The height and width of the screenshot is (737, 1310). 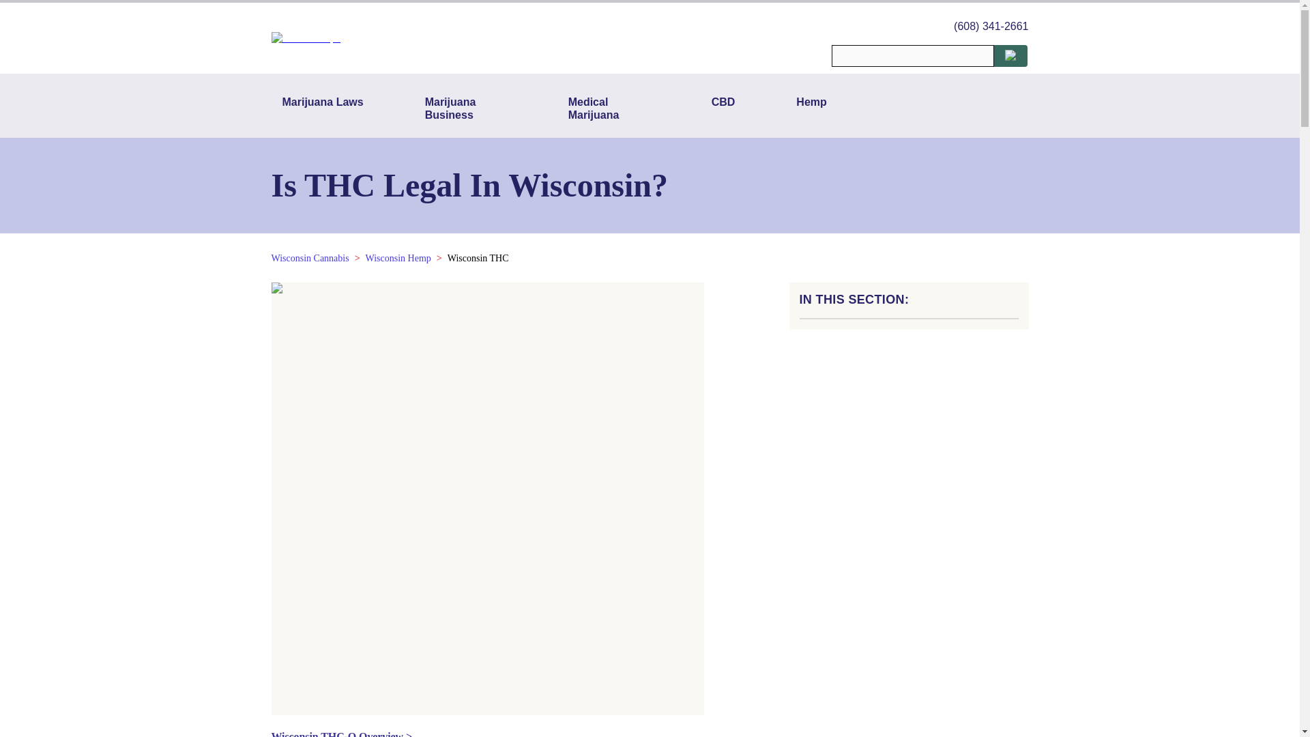 What do you see at coordinates (310, 258) in the screenshot?
I see `Wisconsin Cannabis` at bounding box center [310, 258].